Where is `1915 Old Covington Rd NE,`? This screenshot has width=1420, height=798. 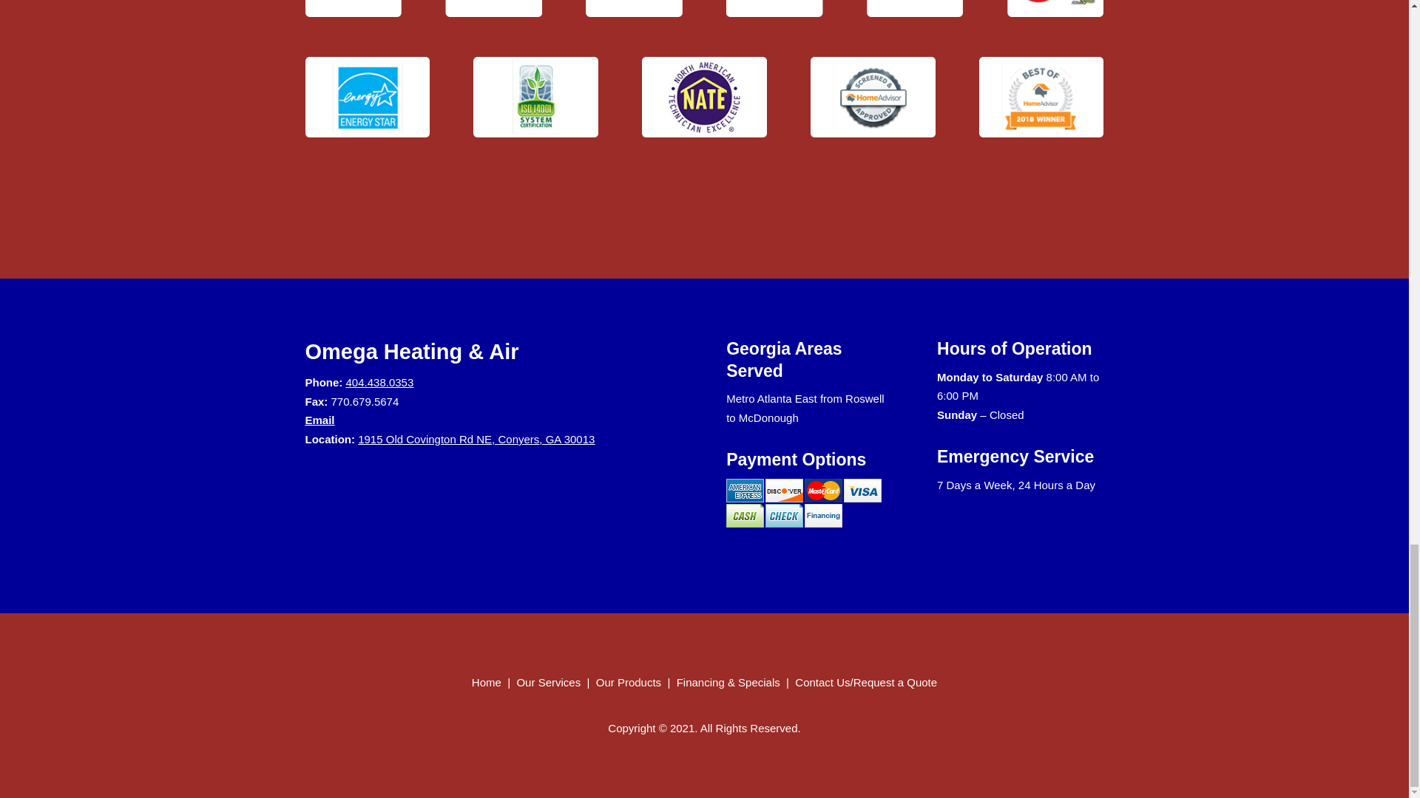 1915 Old Covington Rd NE, is located at coordinates (427, 439).